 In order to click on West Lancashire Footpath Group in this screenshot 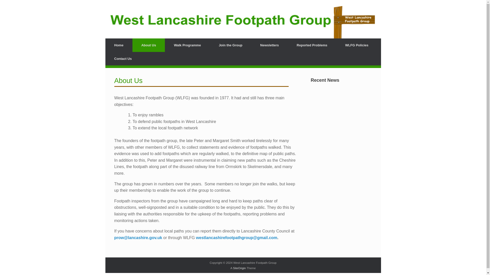, I will do `click(243, 22)`.